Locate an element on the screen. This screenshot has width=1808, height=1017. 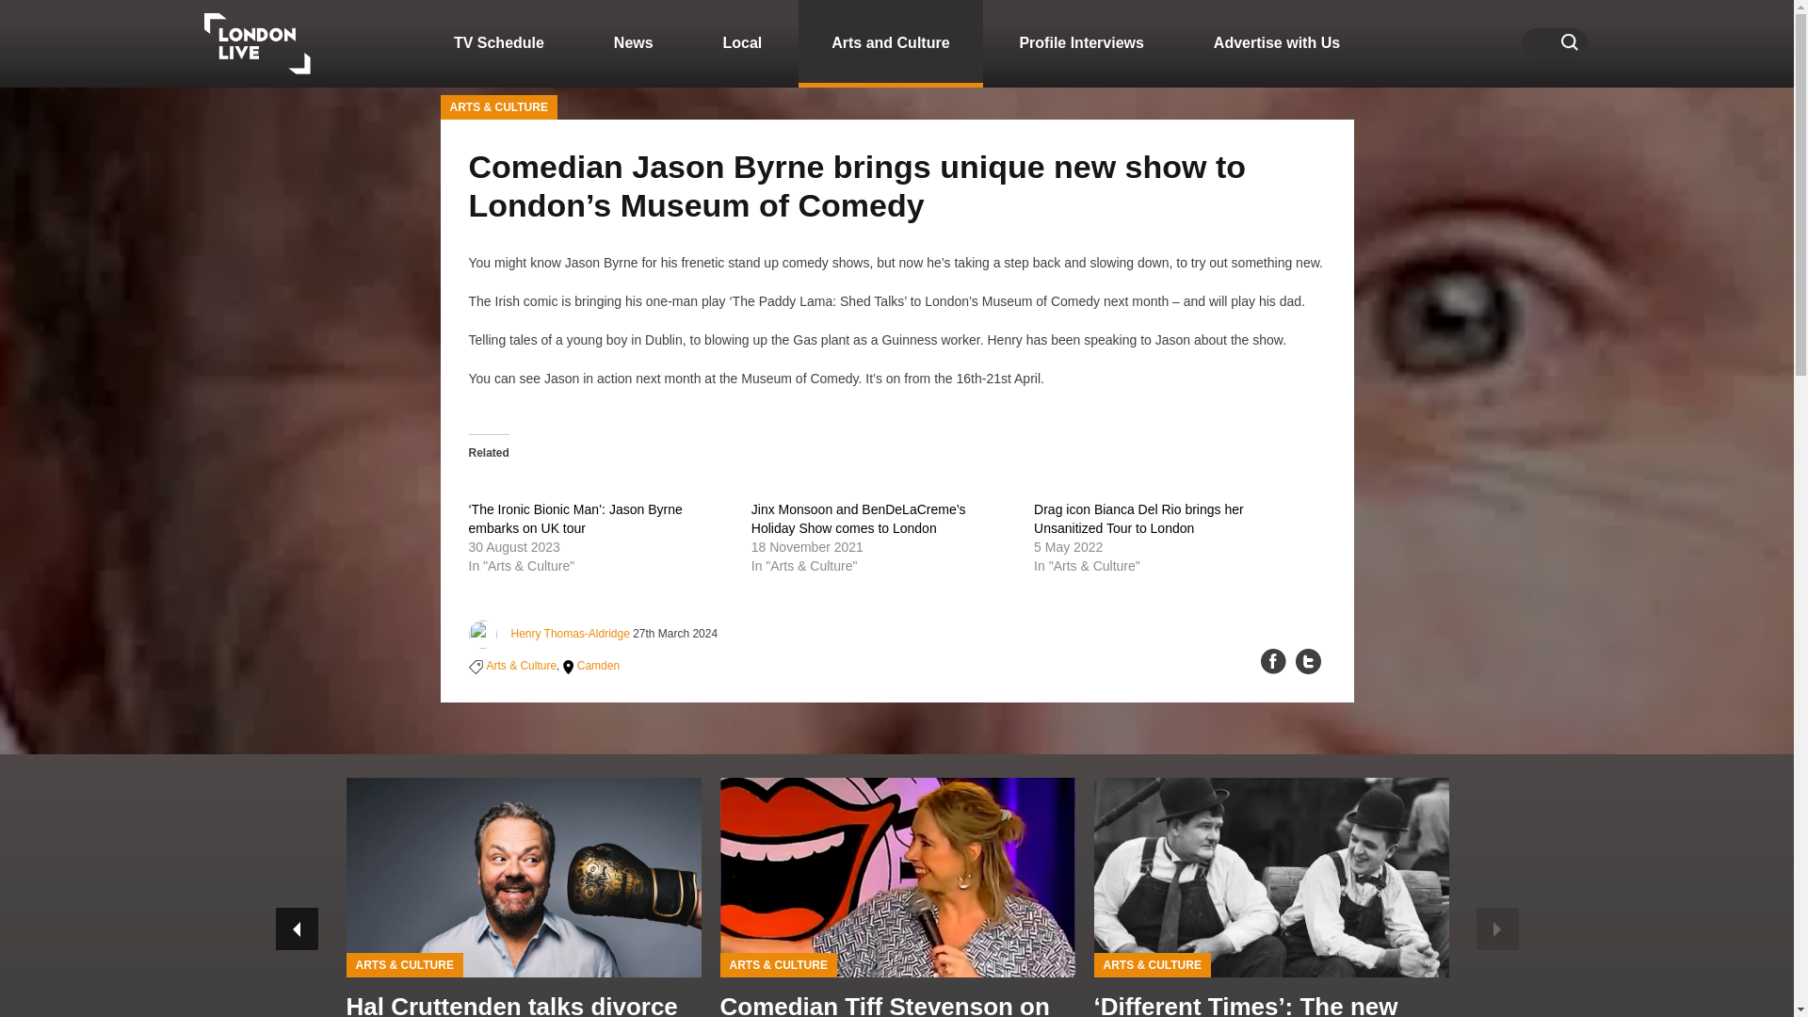
Camden is located at coordinates (591, 665).